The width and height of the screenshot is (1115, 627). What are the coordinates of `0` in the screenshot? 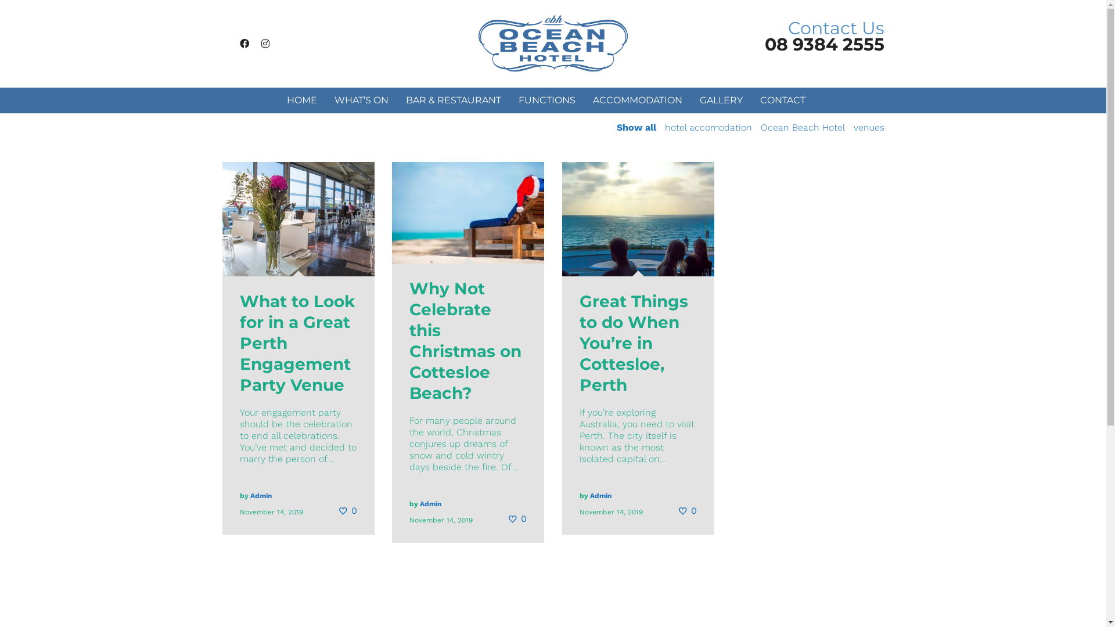 It's located at (517, 519).